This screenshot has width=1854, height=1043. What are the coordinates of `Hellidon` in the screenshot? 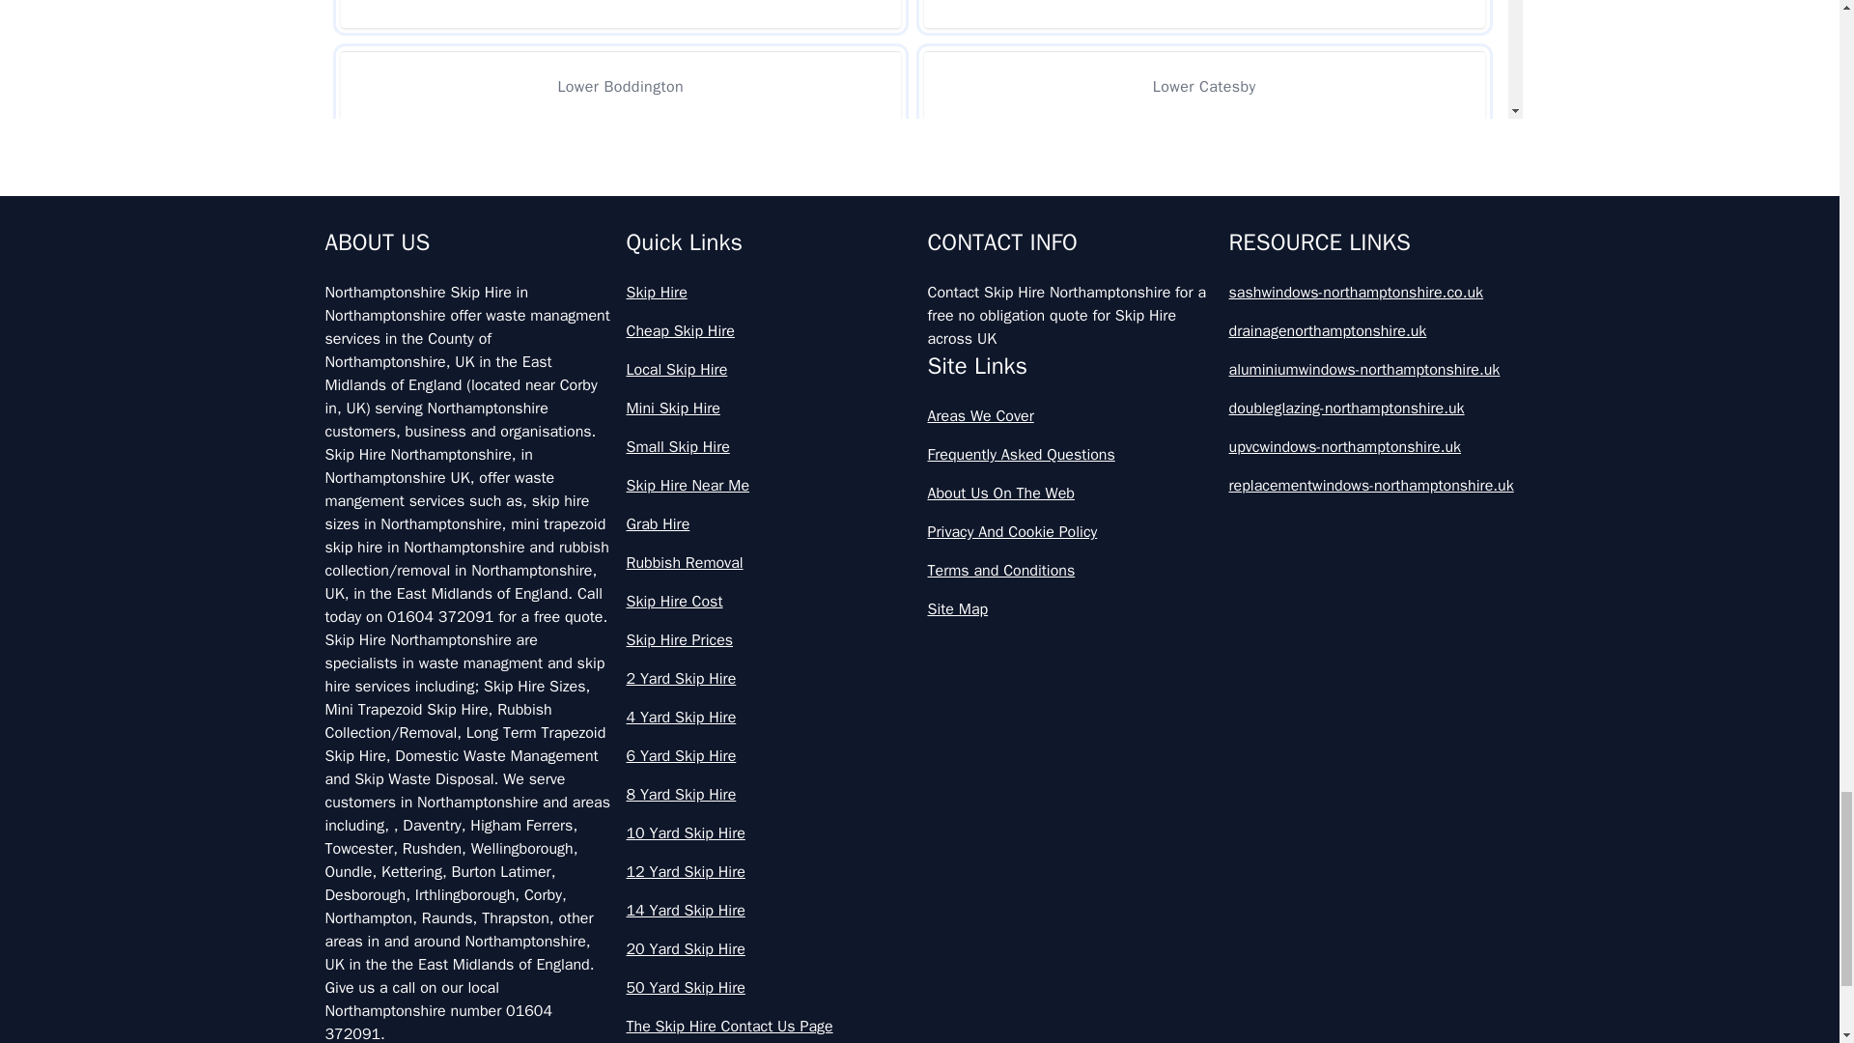 It's located at (1203, 14).